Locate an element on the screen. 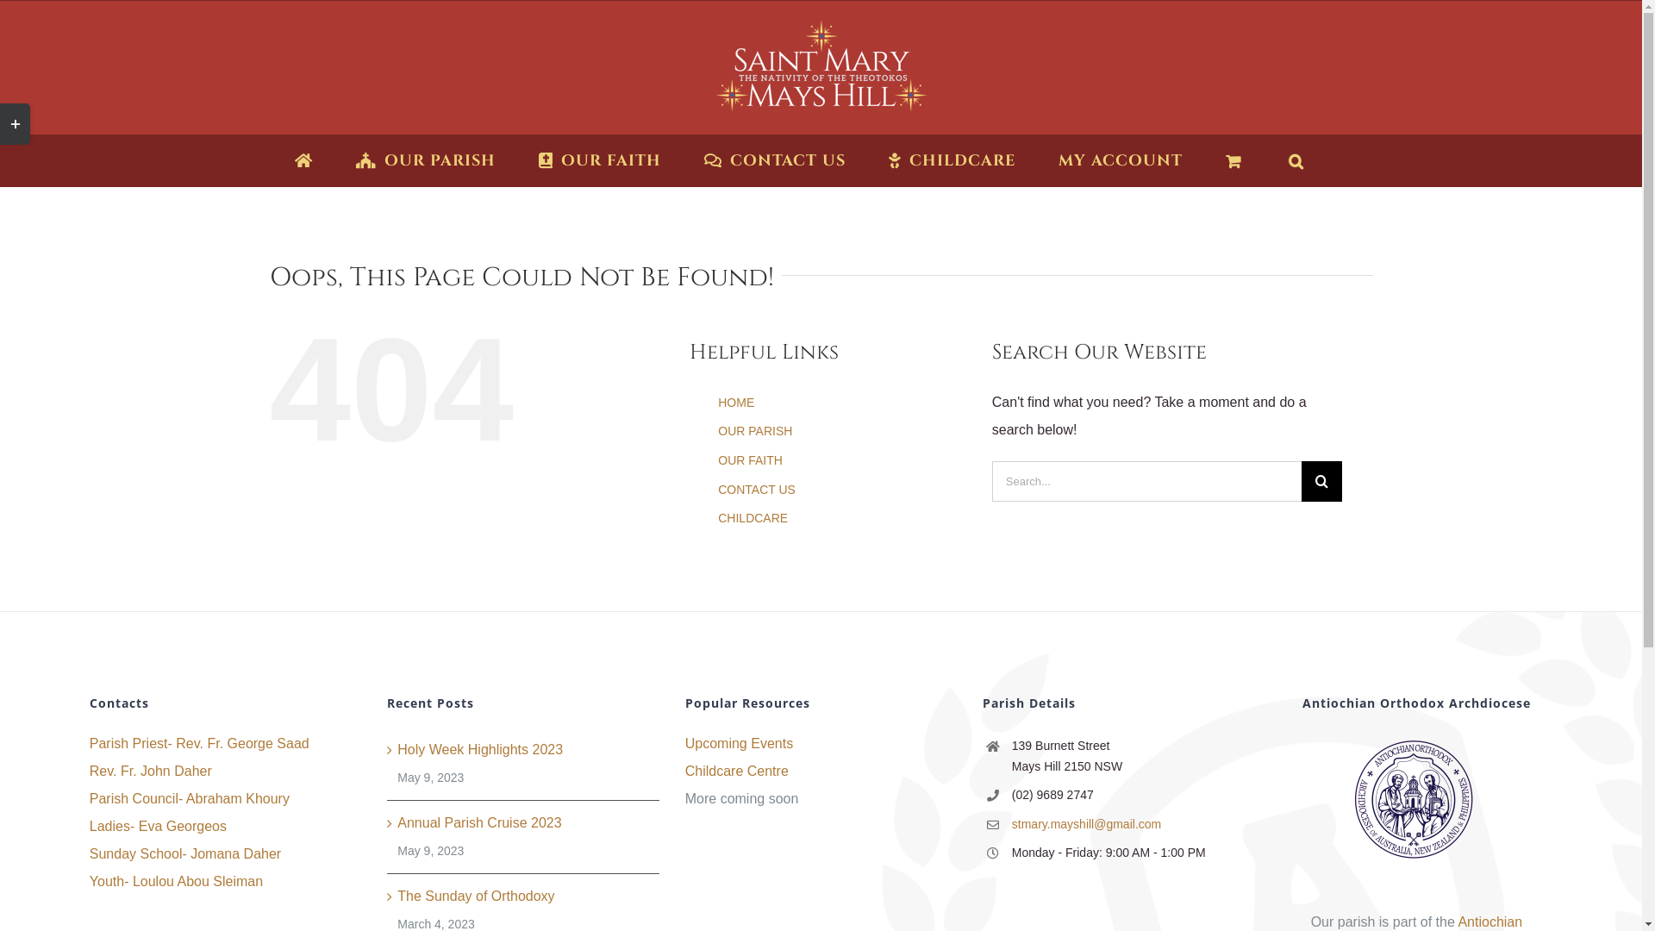 This screenshot has width=1655, height=931. Log In is located at coordinates (1164, 344).